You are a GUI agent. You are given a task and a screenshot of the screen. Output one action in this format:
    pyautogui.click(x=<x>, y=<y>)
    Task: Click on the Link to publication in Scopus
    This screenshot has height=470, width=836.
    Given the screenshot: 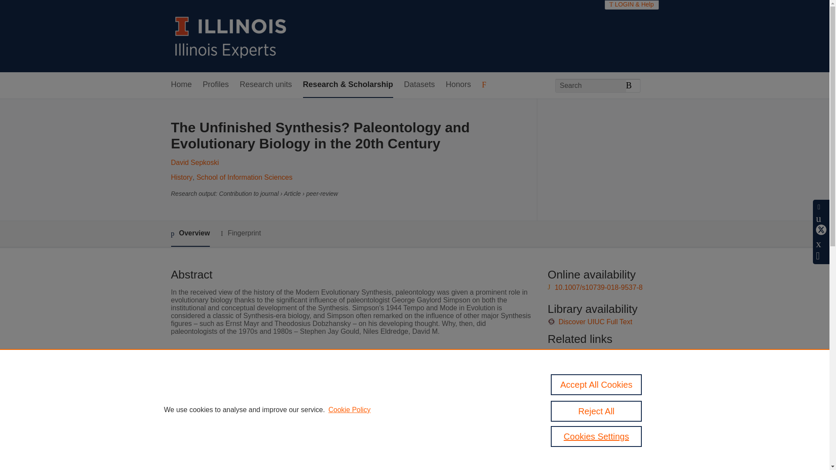 What is the action you would take?
    pyautogui.click(x=600, y=352)
    